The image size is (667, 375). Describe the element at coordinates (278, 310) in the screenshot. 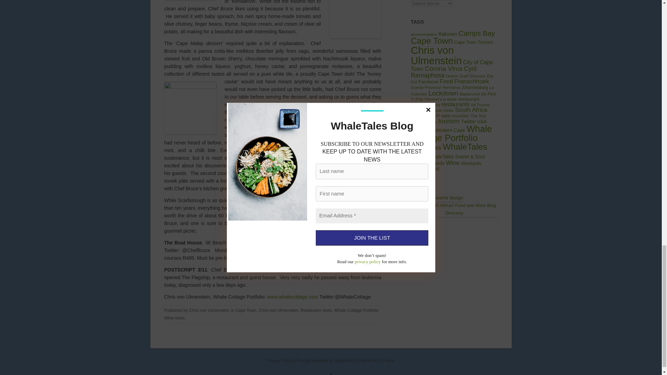

I see `Chris von Ulmenstein` at that location.